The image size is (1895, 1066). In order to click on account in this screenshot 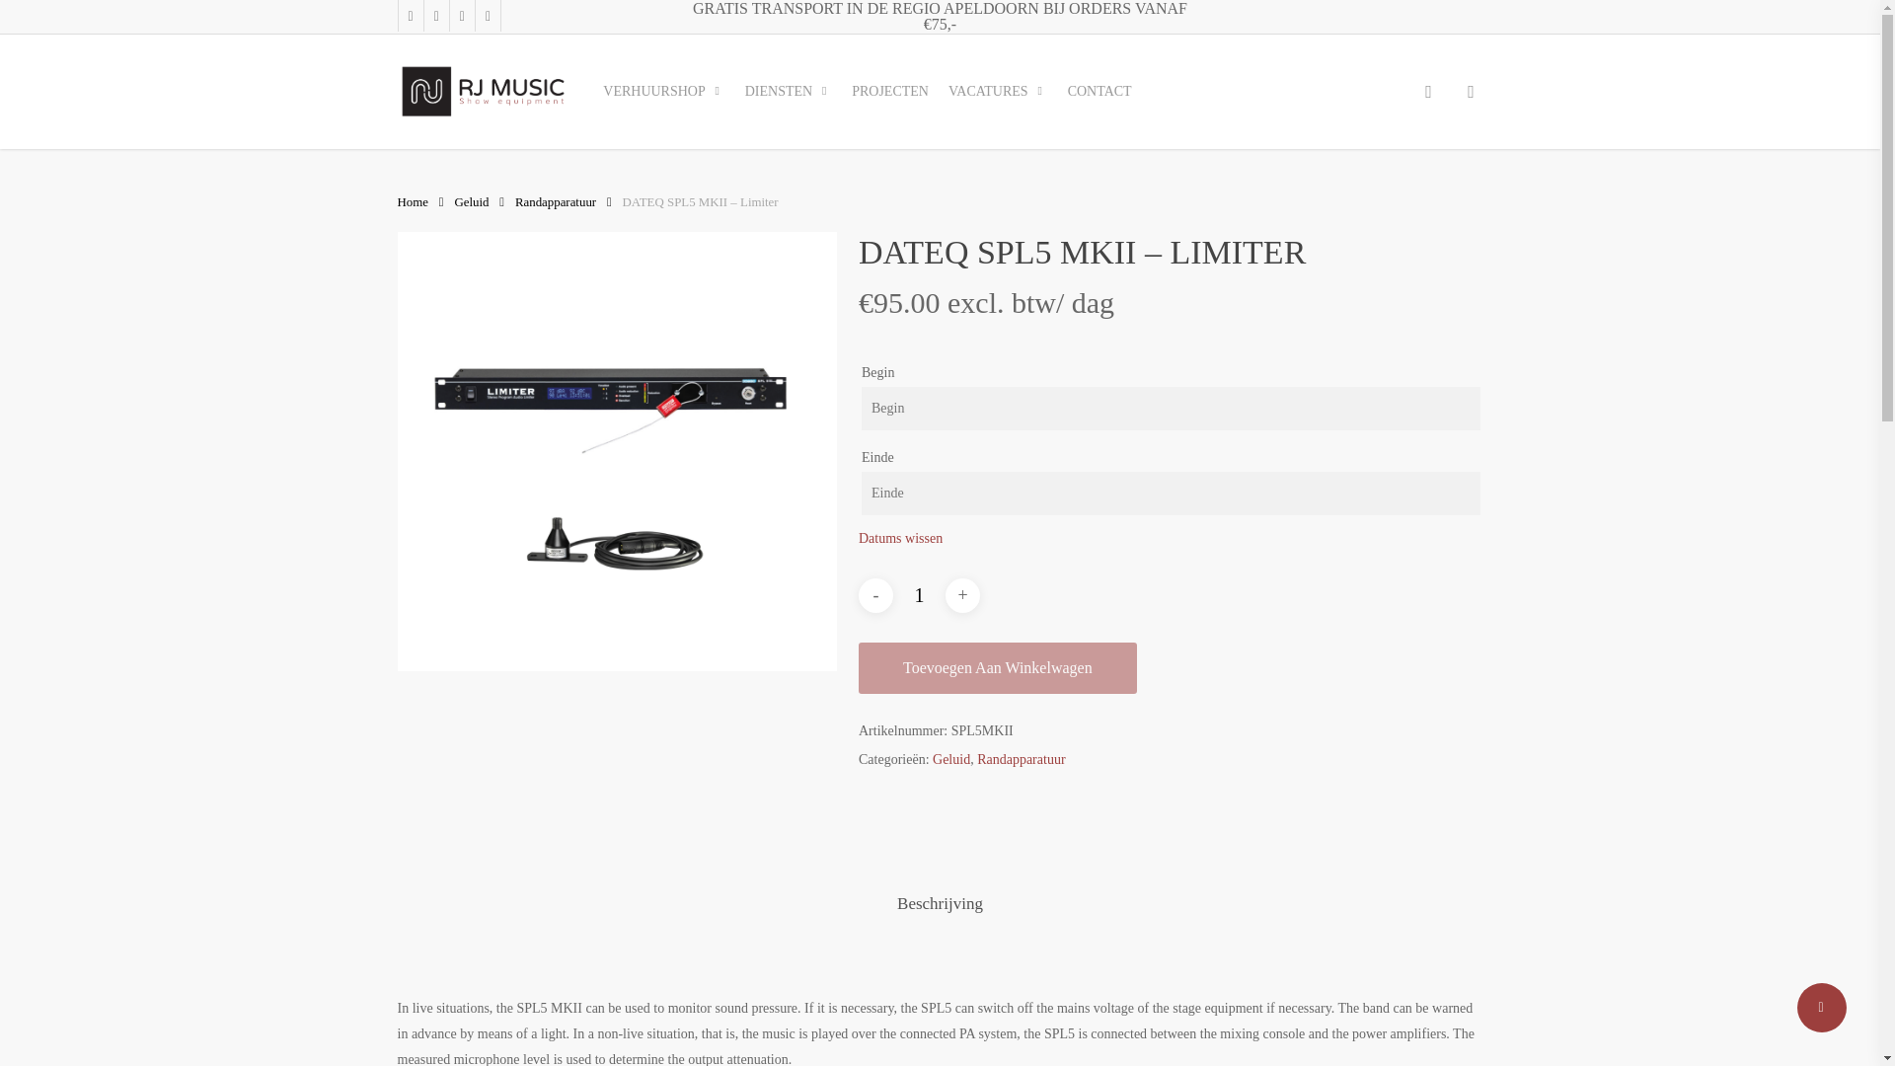, I will do `click(1471, 91)`.